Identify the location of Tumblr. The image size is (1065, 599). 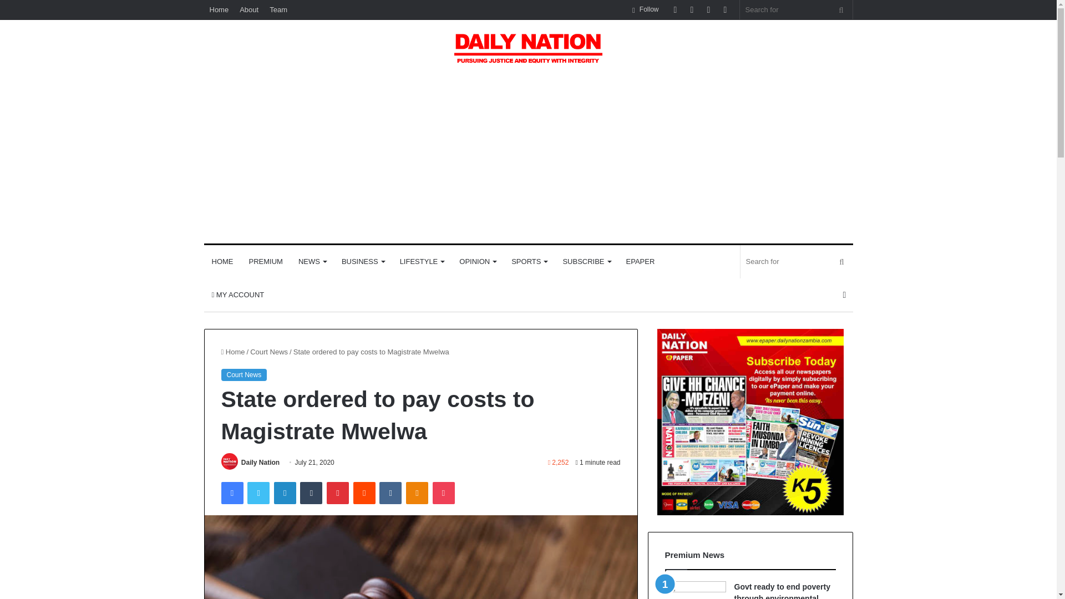
(311, 493).